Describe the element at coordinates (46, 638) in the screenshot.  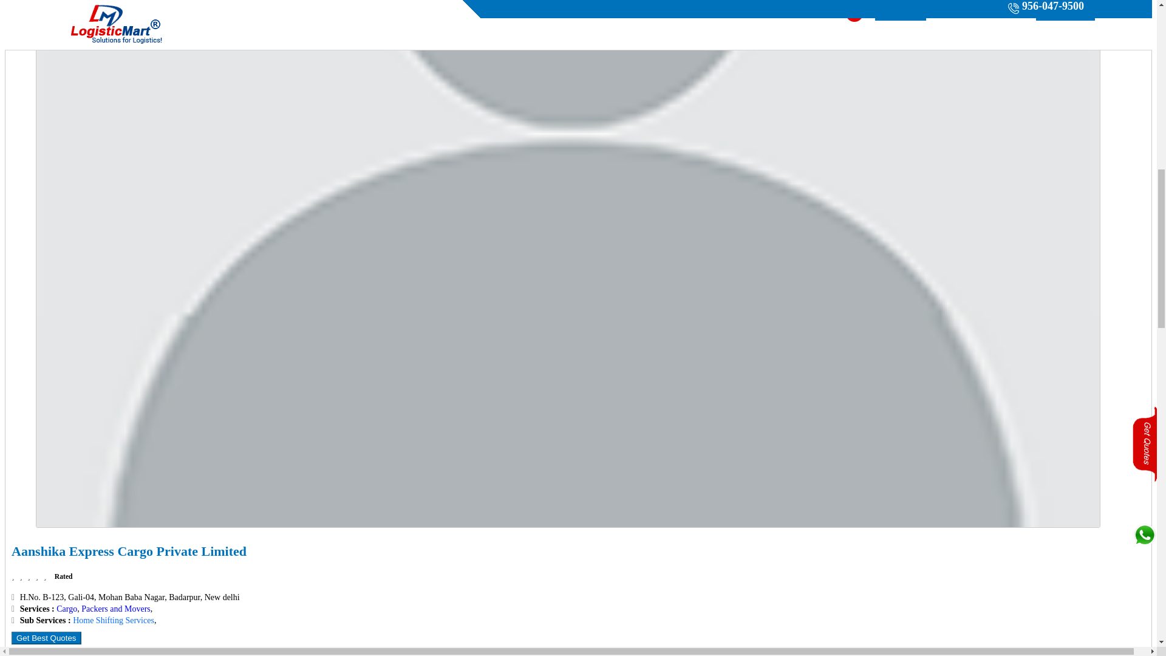
I see `Get Best Quotes` at that location.